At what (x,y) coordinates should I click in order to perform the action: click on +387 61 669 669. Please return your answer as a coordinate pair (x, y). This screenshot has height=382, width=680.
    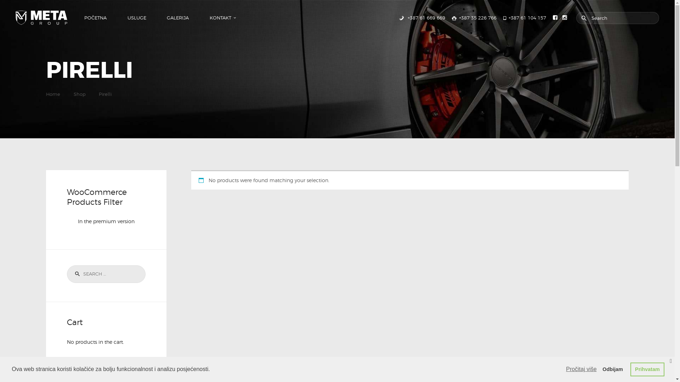
    Looking at the image, I should click on (421, 18).